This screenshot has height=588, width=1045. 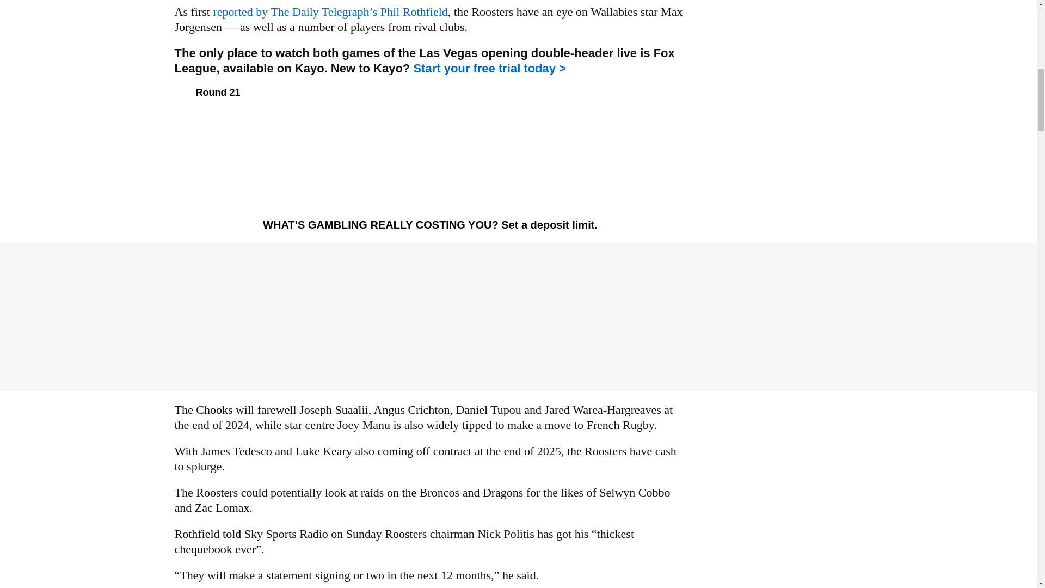 I want to click on kayosports.com.au, so click(x=489, y=69).